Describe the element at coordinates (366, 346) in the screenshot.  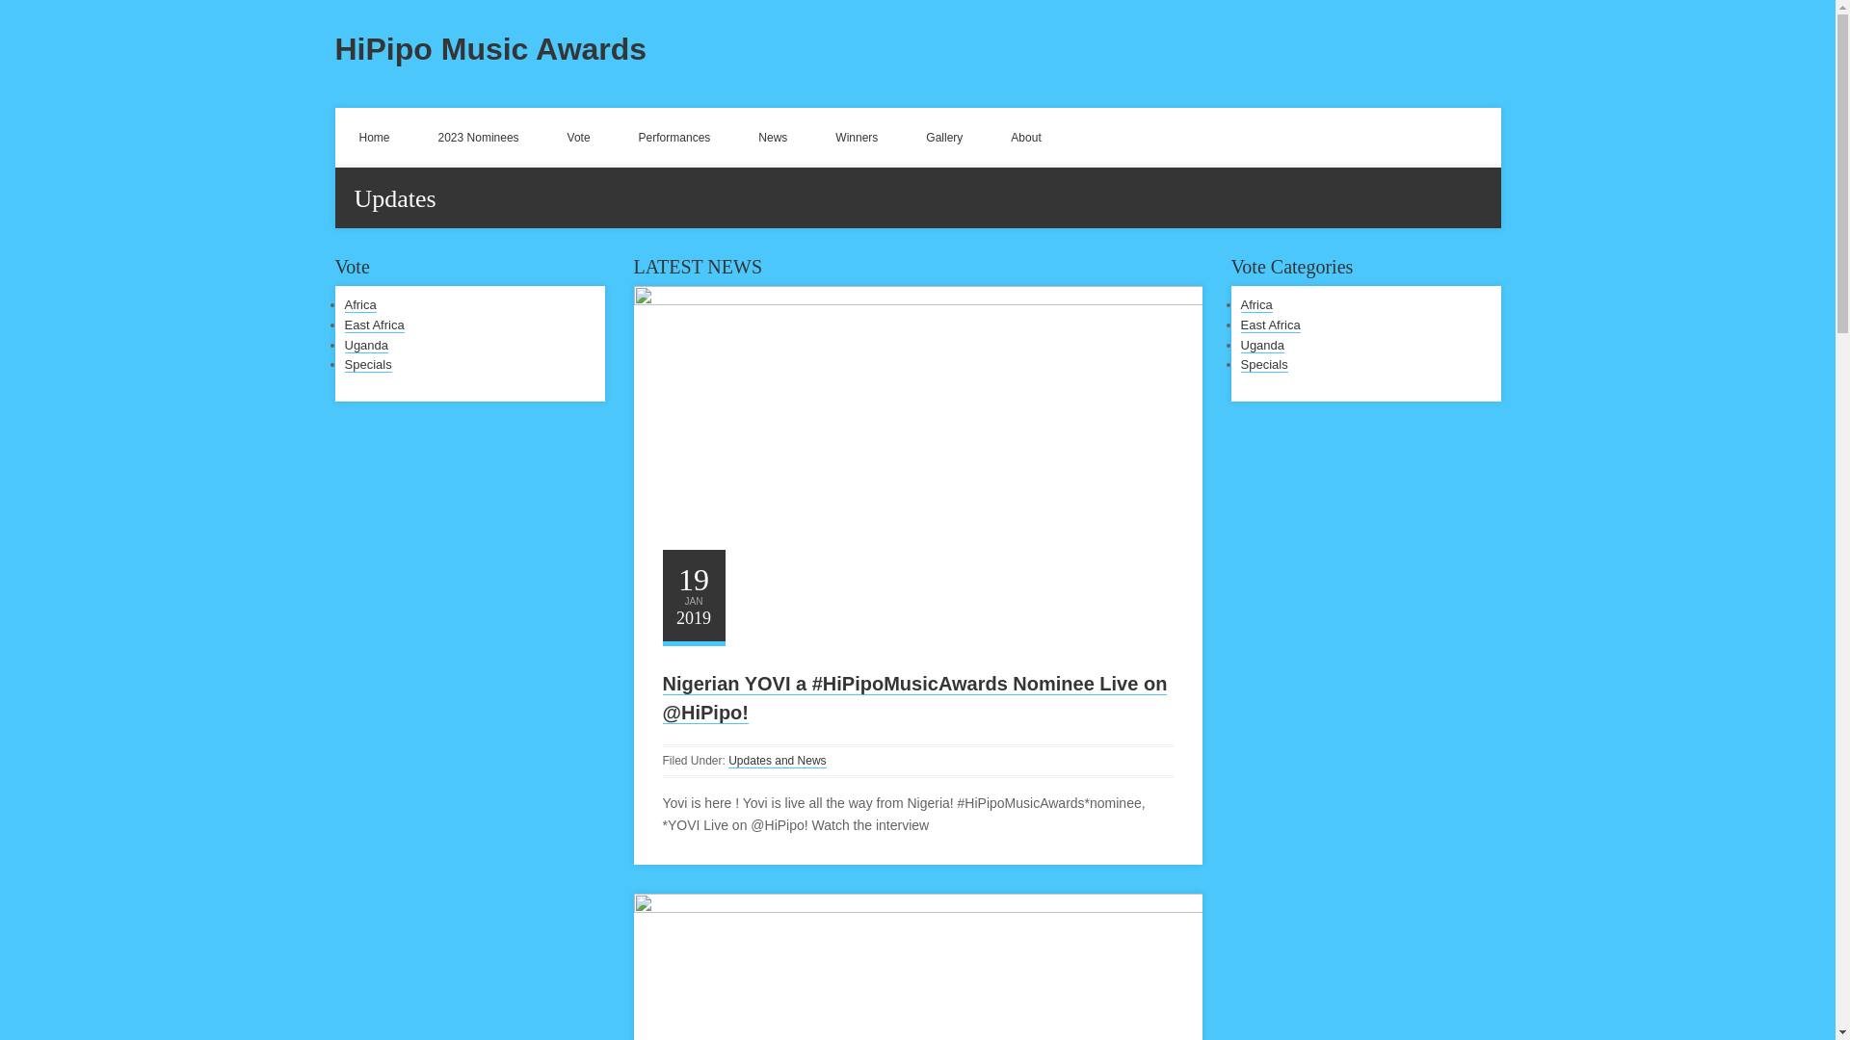
I see `Uganda` at that location.